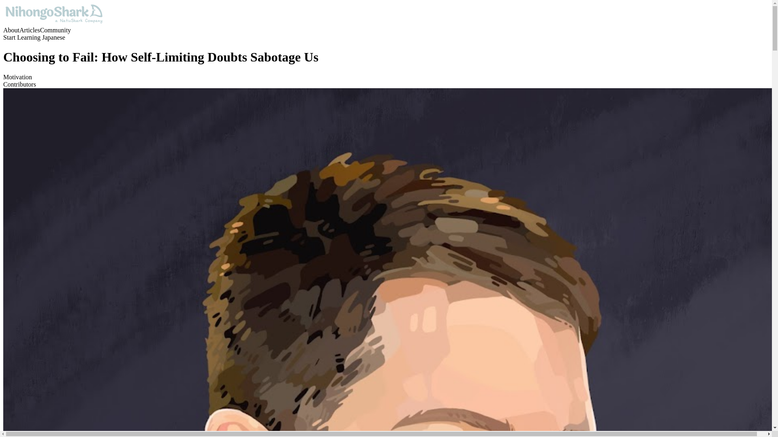 The height and width of the screenshot is (437, 778). I want to click on Community, so click(55, 30).